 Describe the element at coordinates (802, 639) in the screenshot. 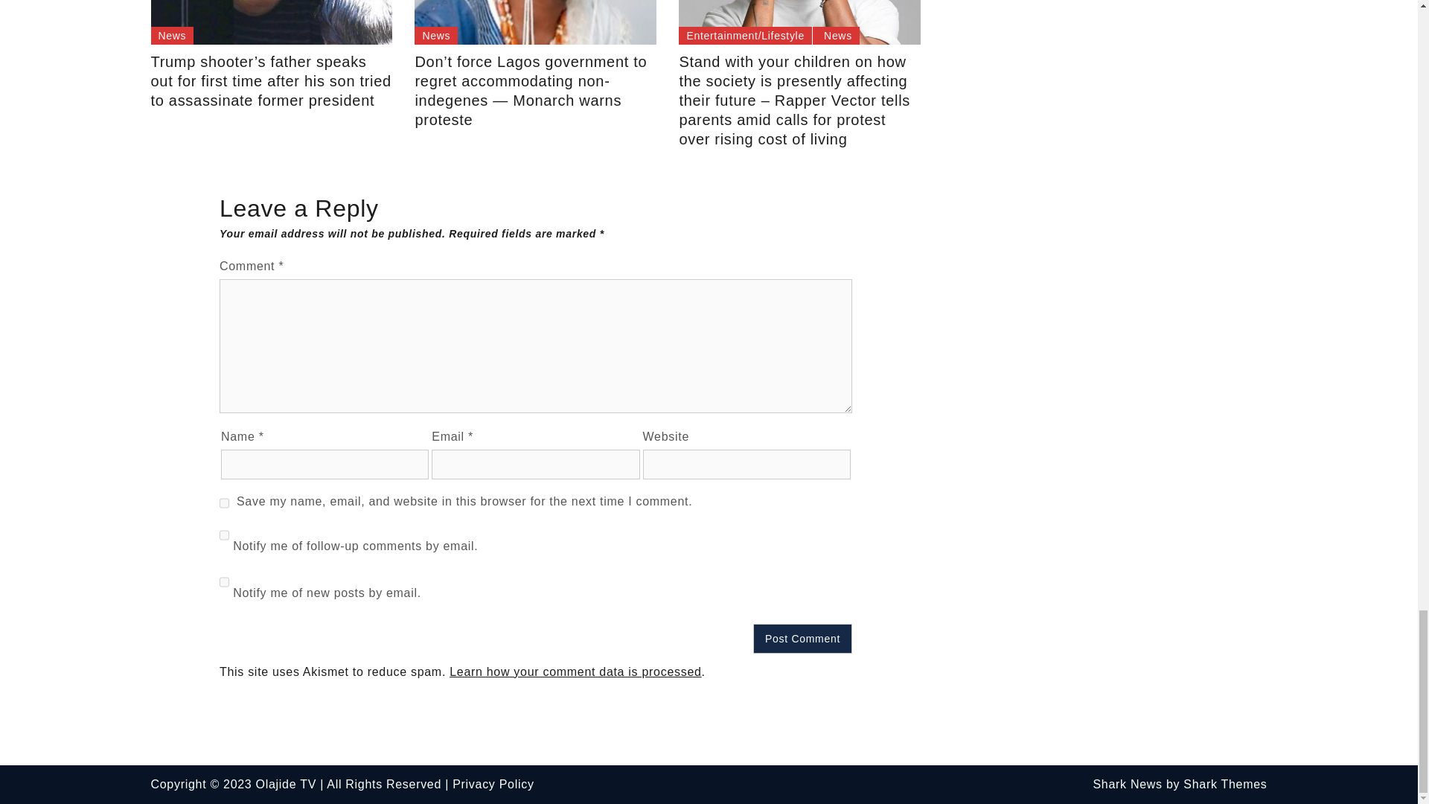

I see `Post Comment` at that location.